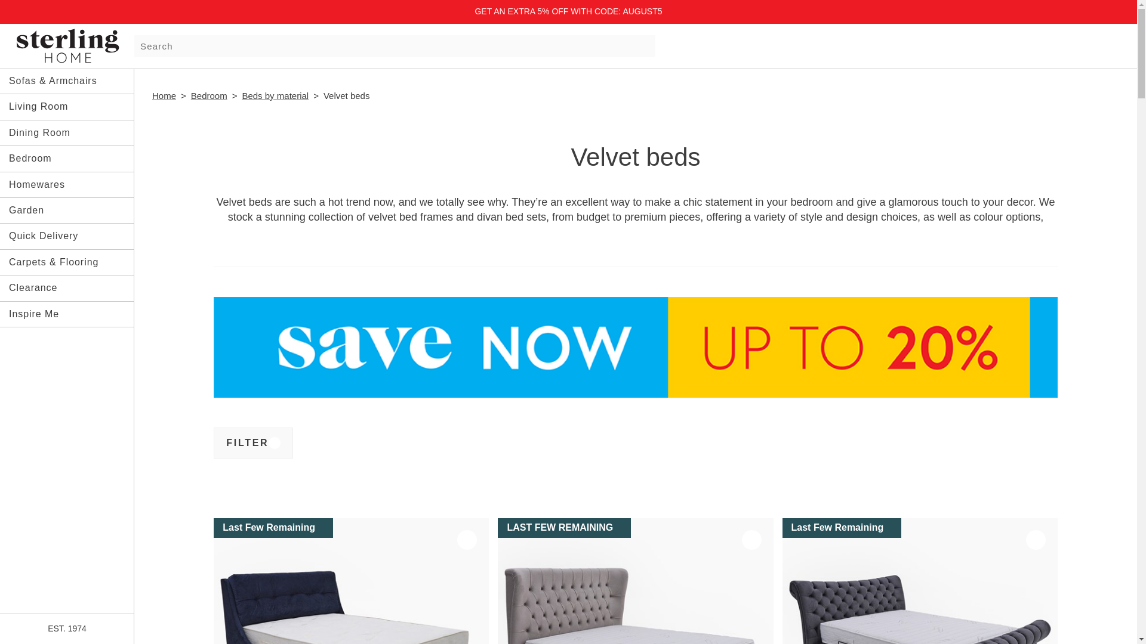 This screenshot has width=1146, height=644. I want to click on Wishlist, so click(1058, 44).